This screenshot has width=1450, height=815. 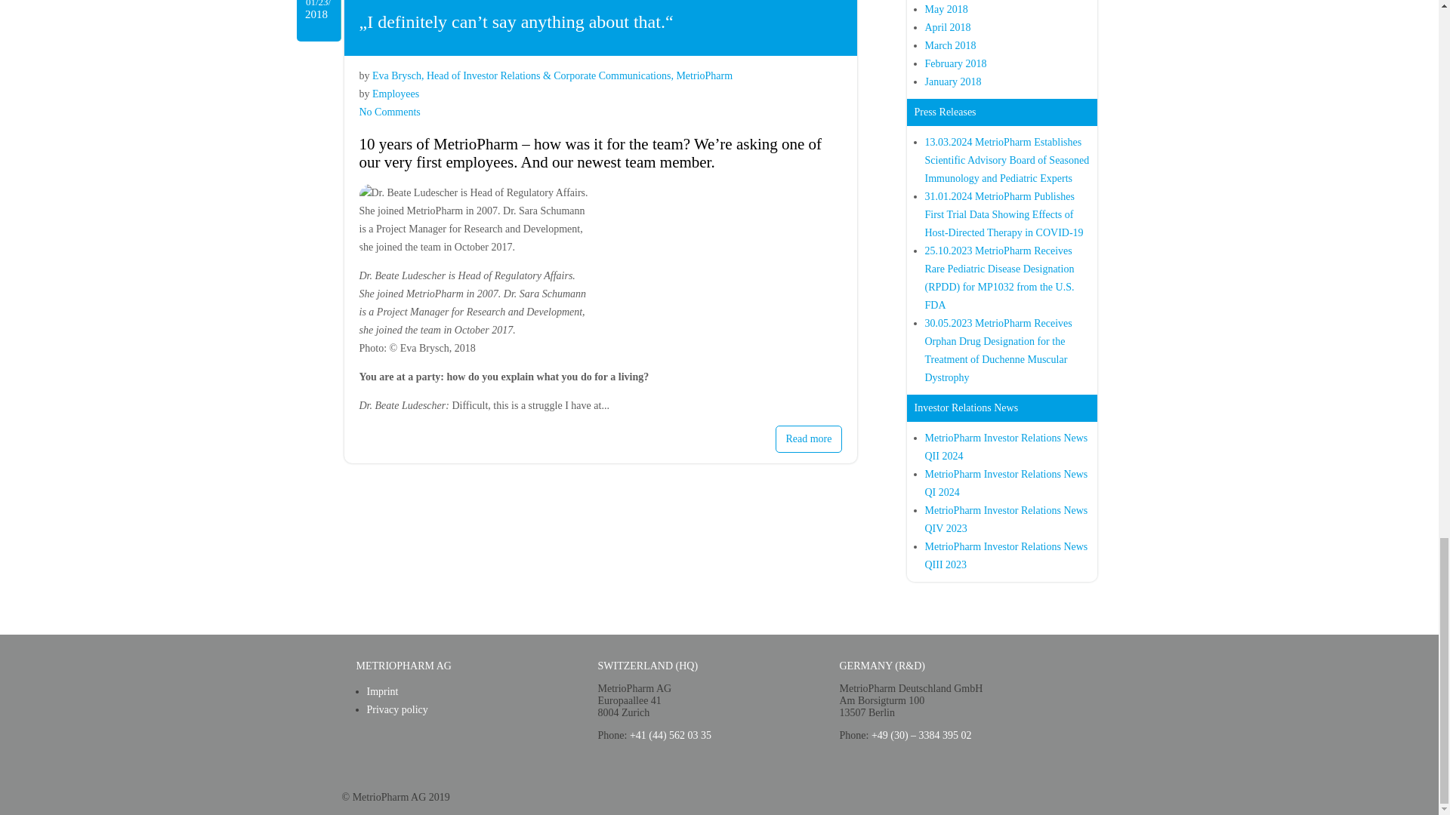 I want to click on Read more, so click(x=808, y=439).